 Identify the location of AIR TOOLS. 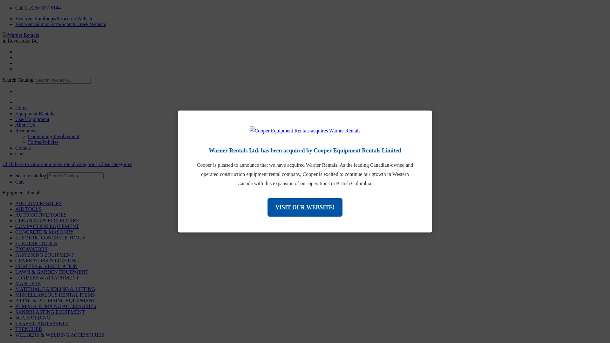
(29, 209).